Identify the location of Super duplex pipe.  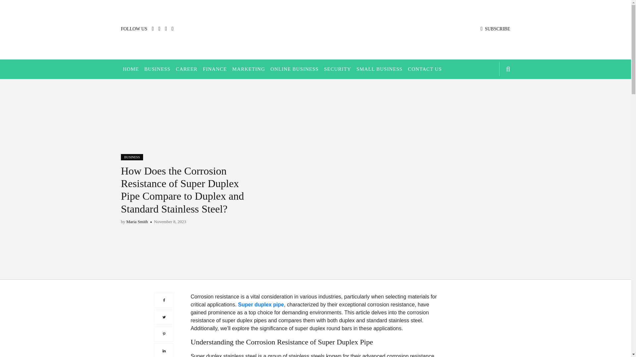
(261, 304).